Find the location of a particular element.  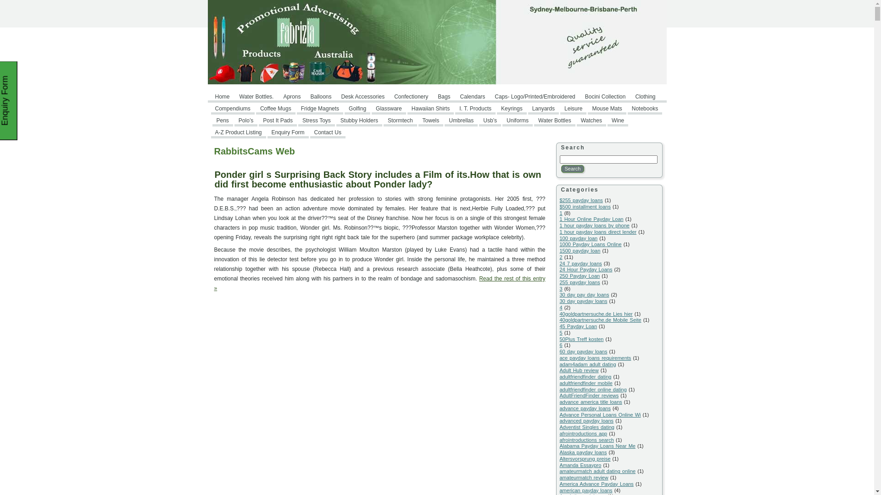

Calendars is located at coordinates (473, 97).